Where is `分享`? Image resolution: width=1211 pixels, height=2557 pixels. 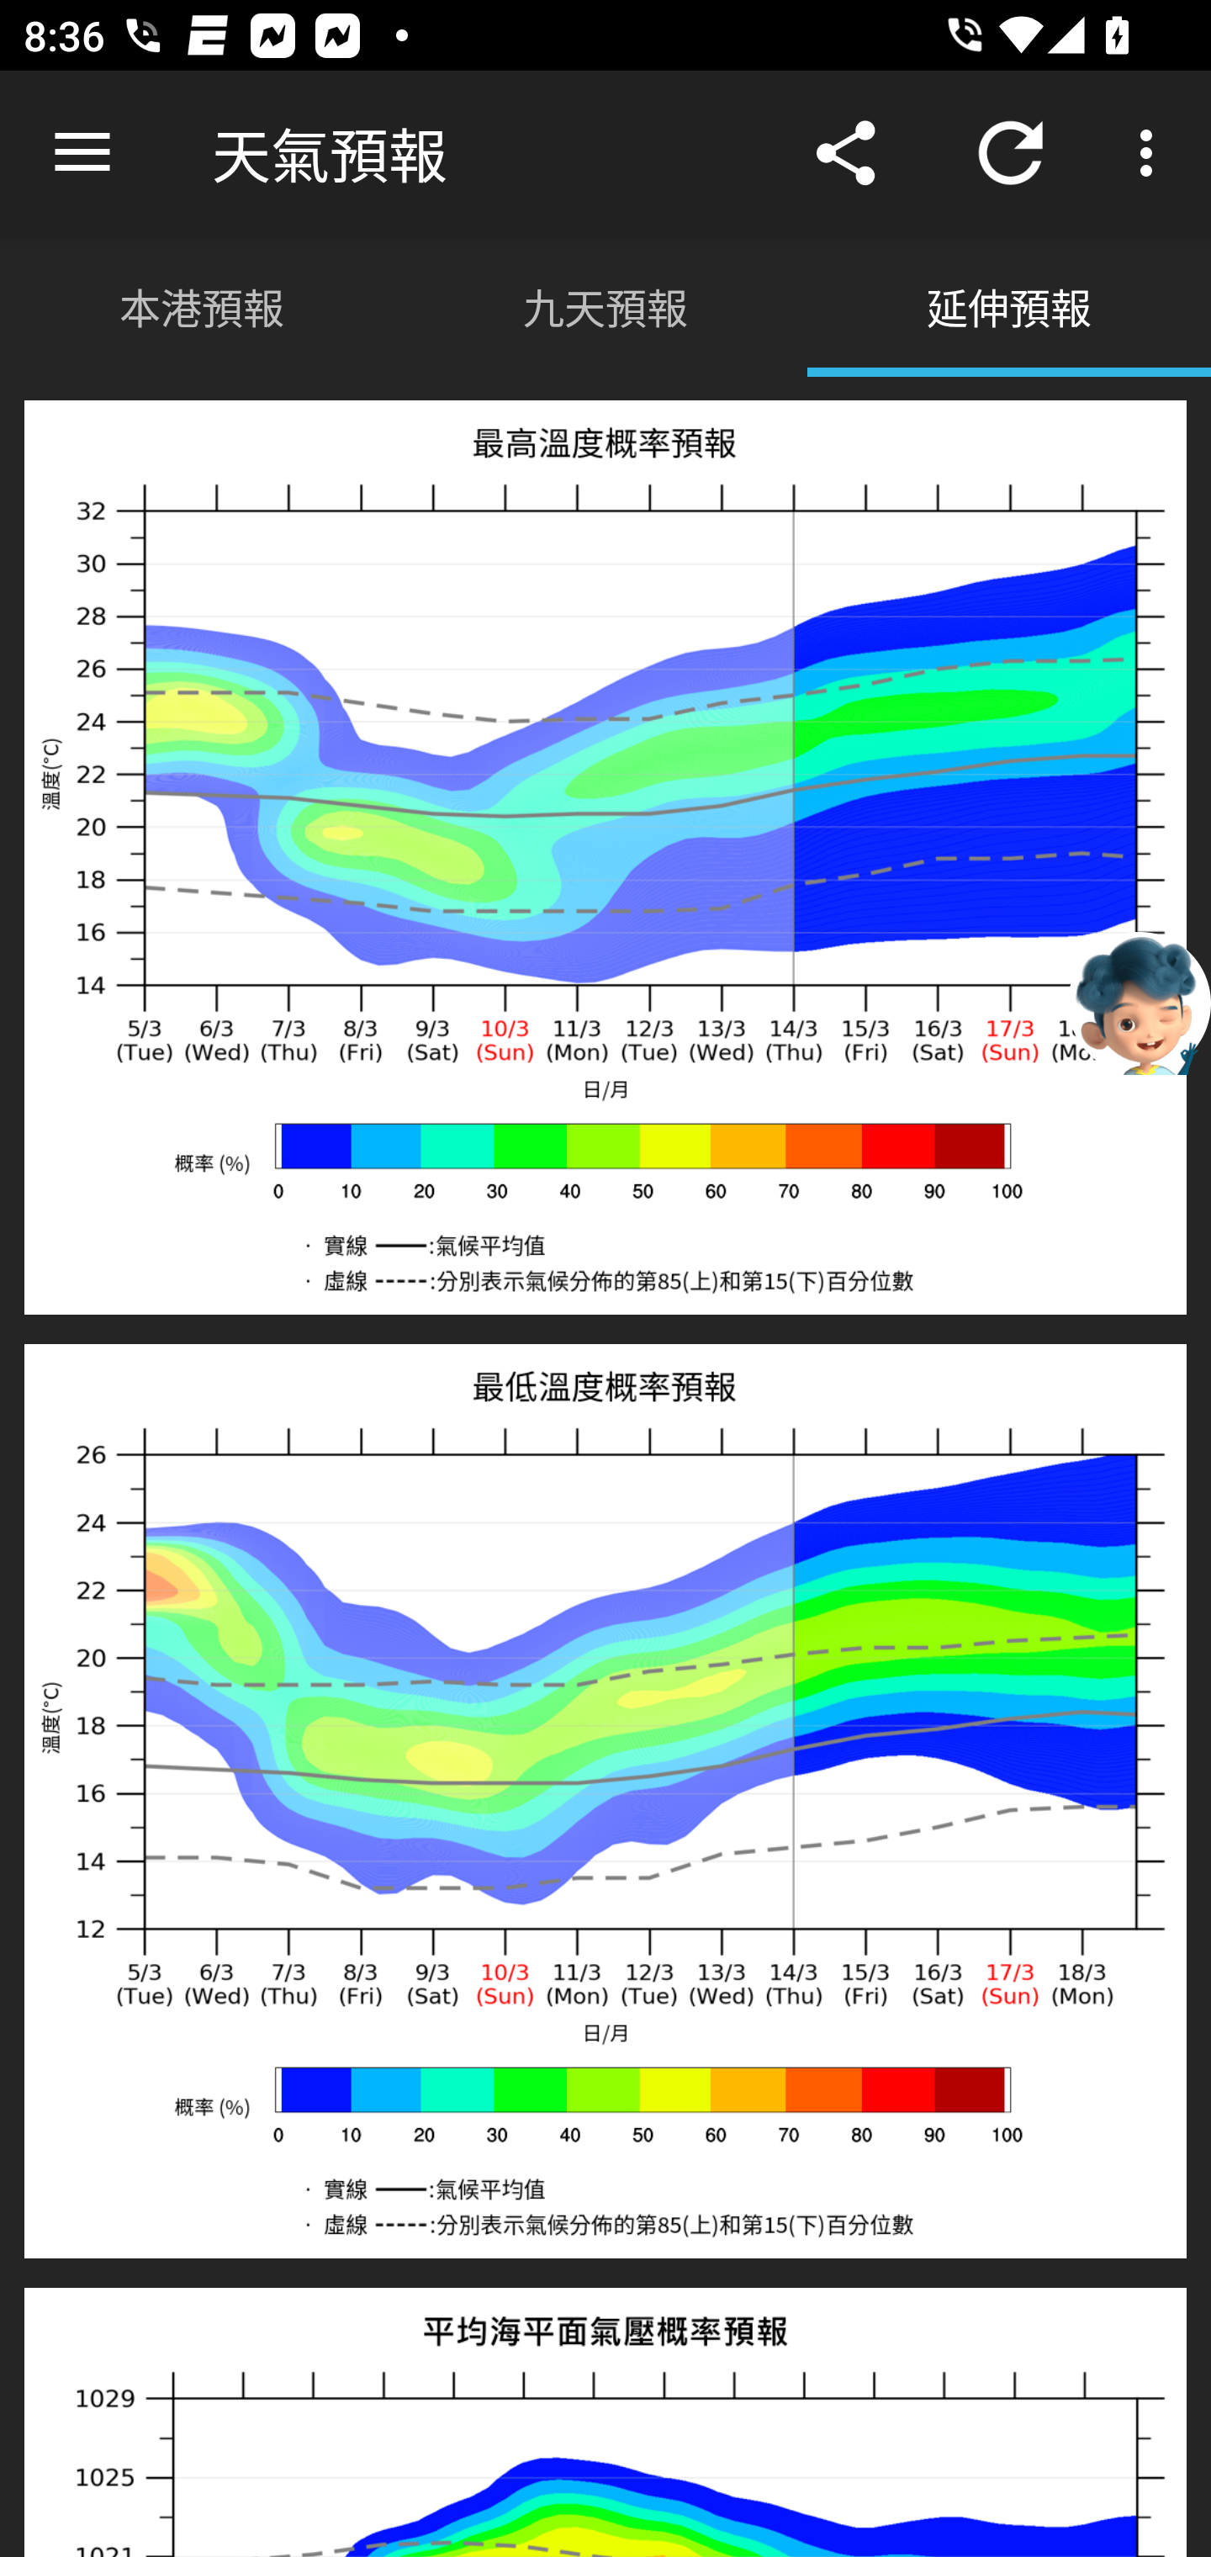 分享 is located at coordinates (846, 153).